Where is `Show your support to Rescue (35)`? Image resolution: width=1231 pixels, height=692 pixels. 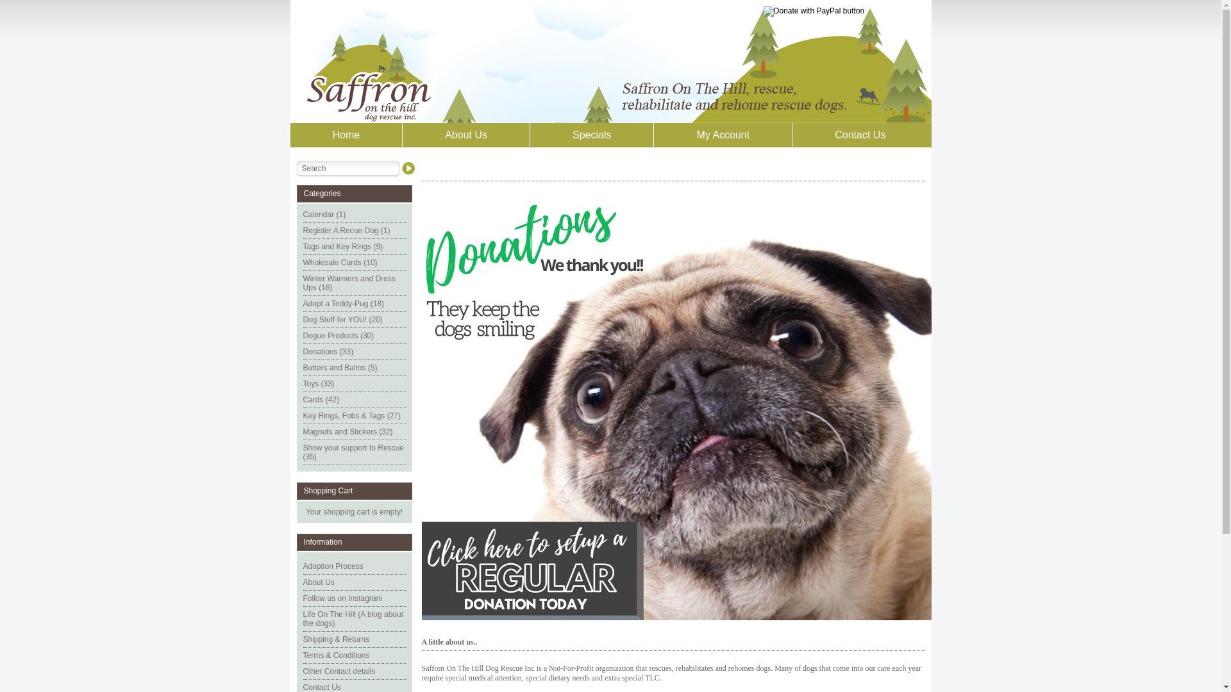 Show your support to Rescue (35) is located at coordinates (353, 452).